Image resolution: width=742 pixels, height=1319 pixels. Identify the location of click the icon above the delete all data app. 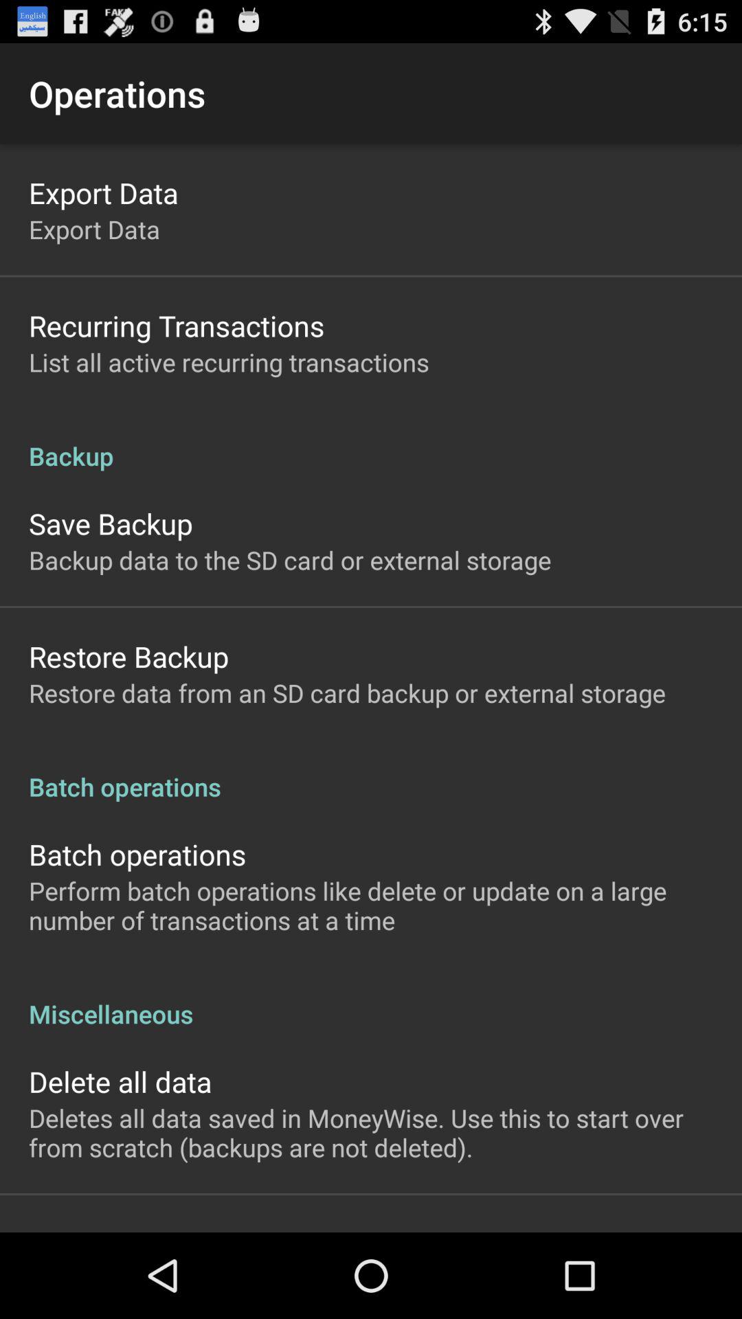
(371, 999).